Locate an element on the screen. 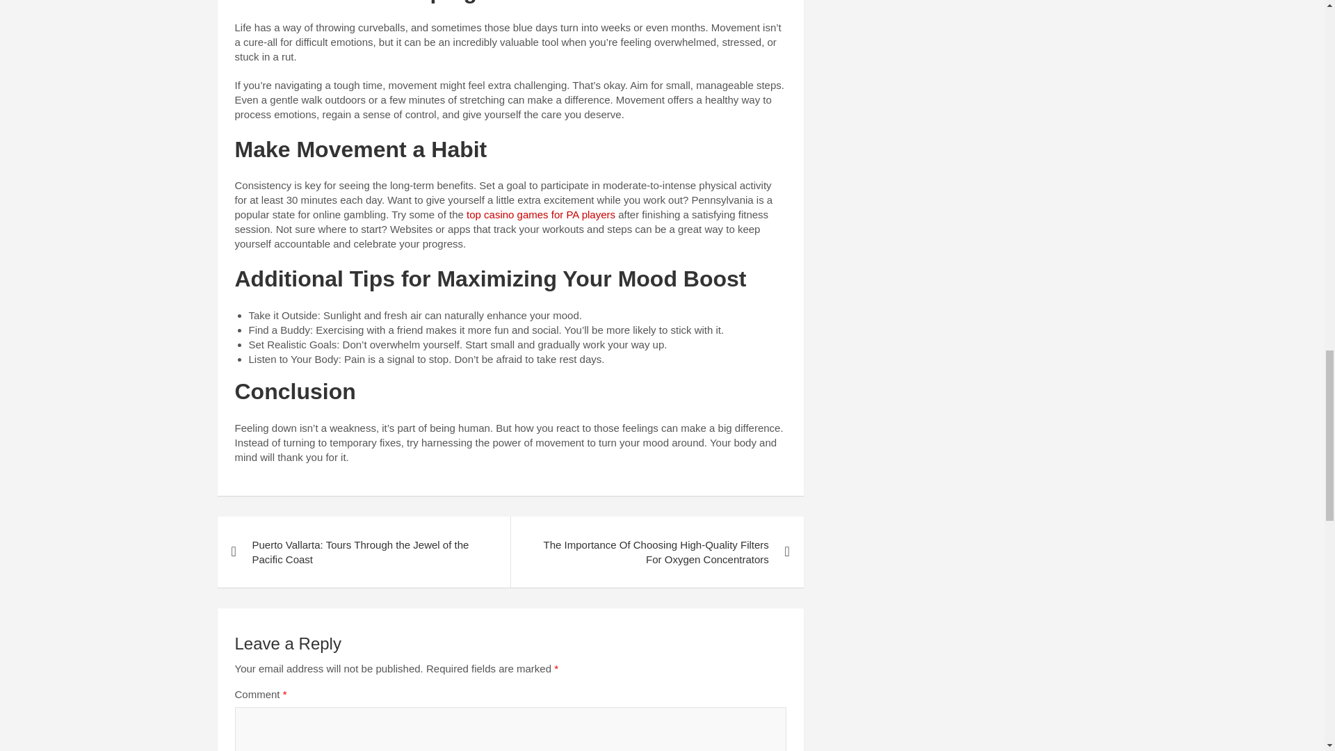  top casino games for PA players is located at coordinates (541, 214).